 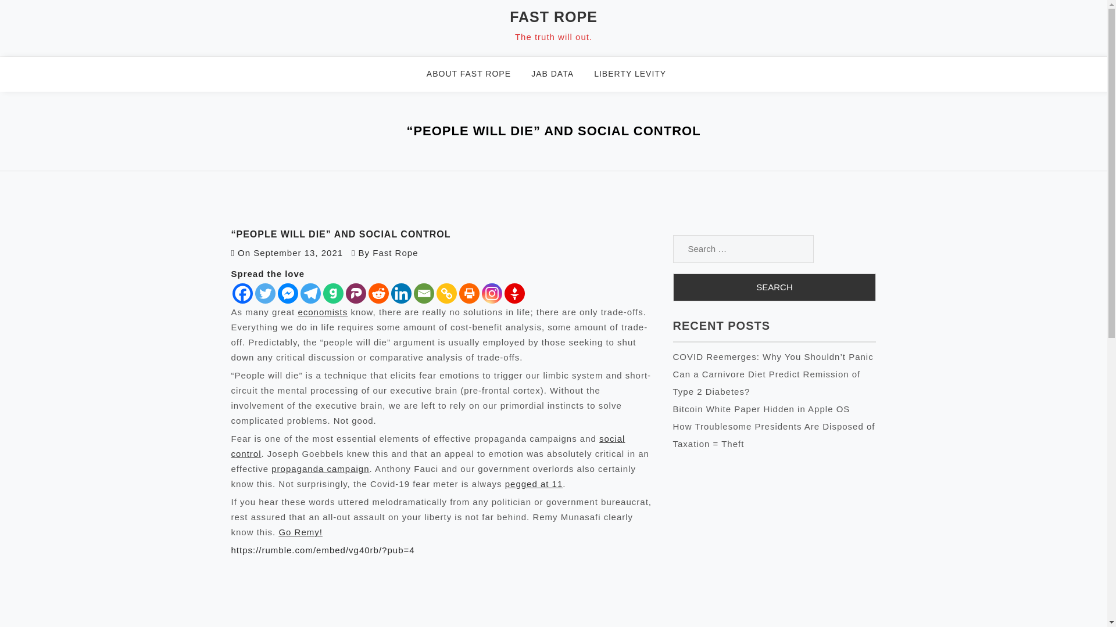 What do you see at coordinates (553, 17) in the screenshot?
I see `FAST ROPE` at bounding box center [553, 17].